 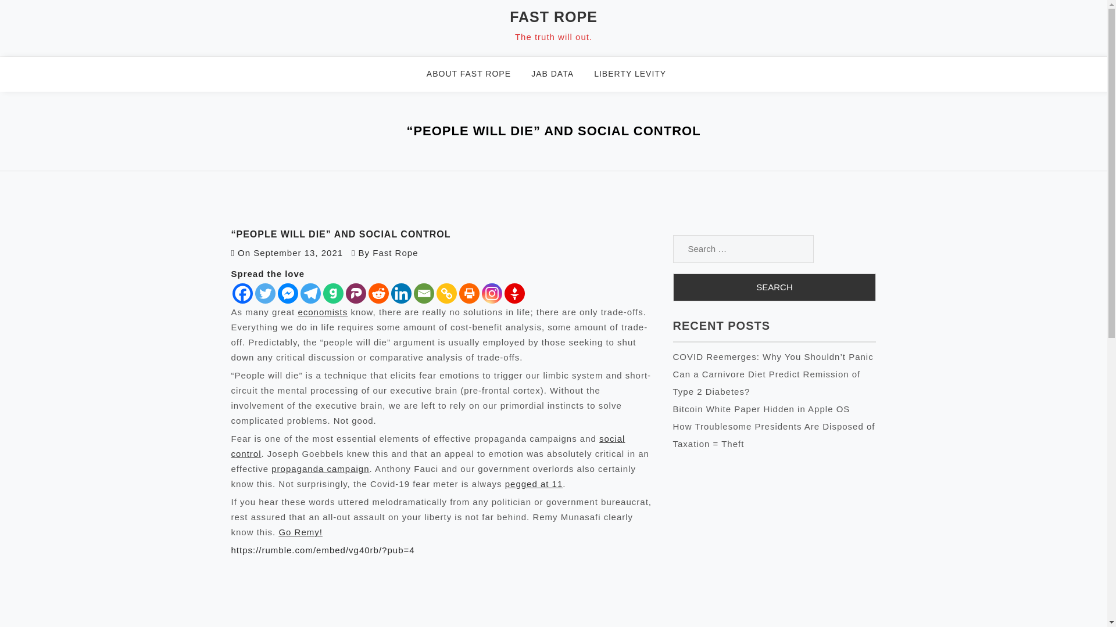 What do you see at coordinates (553, 17) in the screenshot?
I see `FAST ROPE` at bounding box center [553, 17].